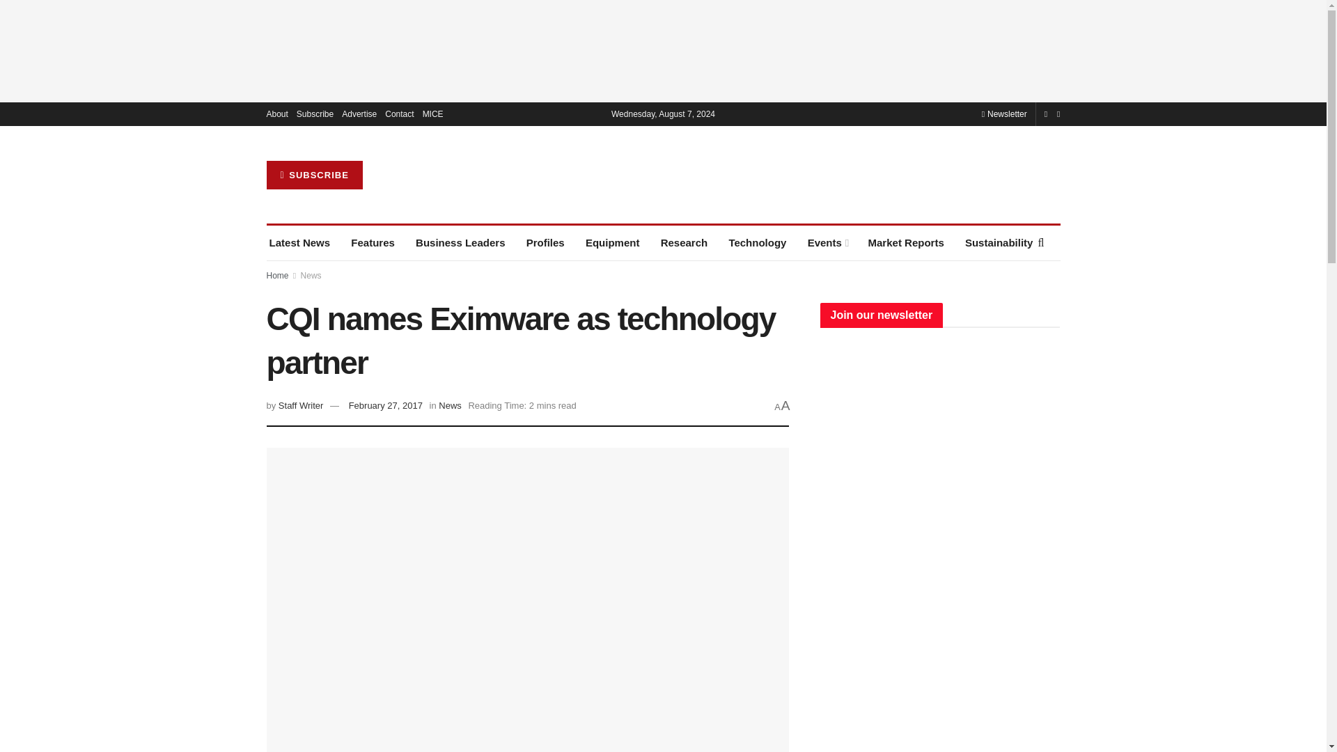  What do you see at coordinates (684, 242) in the screenshot?
I see `Research` at bounding box center [684, 242].